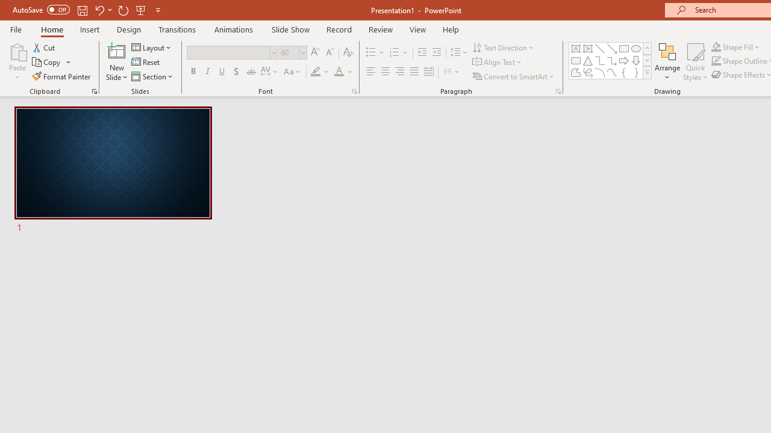 The width and height of the screenshot is (771, 433). What do you see at coordinates (293, 72) in the screenshot?
I see `Change Case` at bounding box center [293, 72].